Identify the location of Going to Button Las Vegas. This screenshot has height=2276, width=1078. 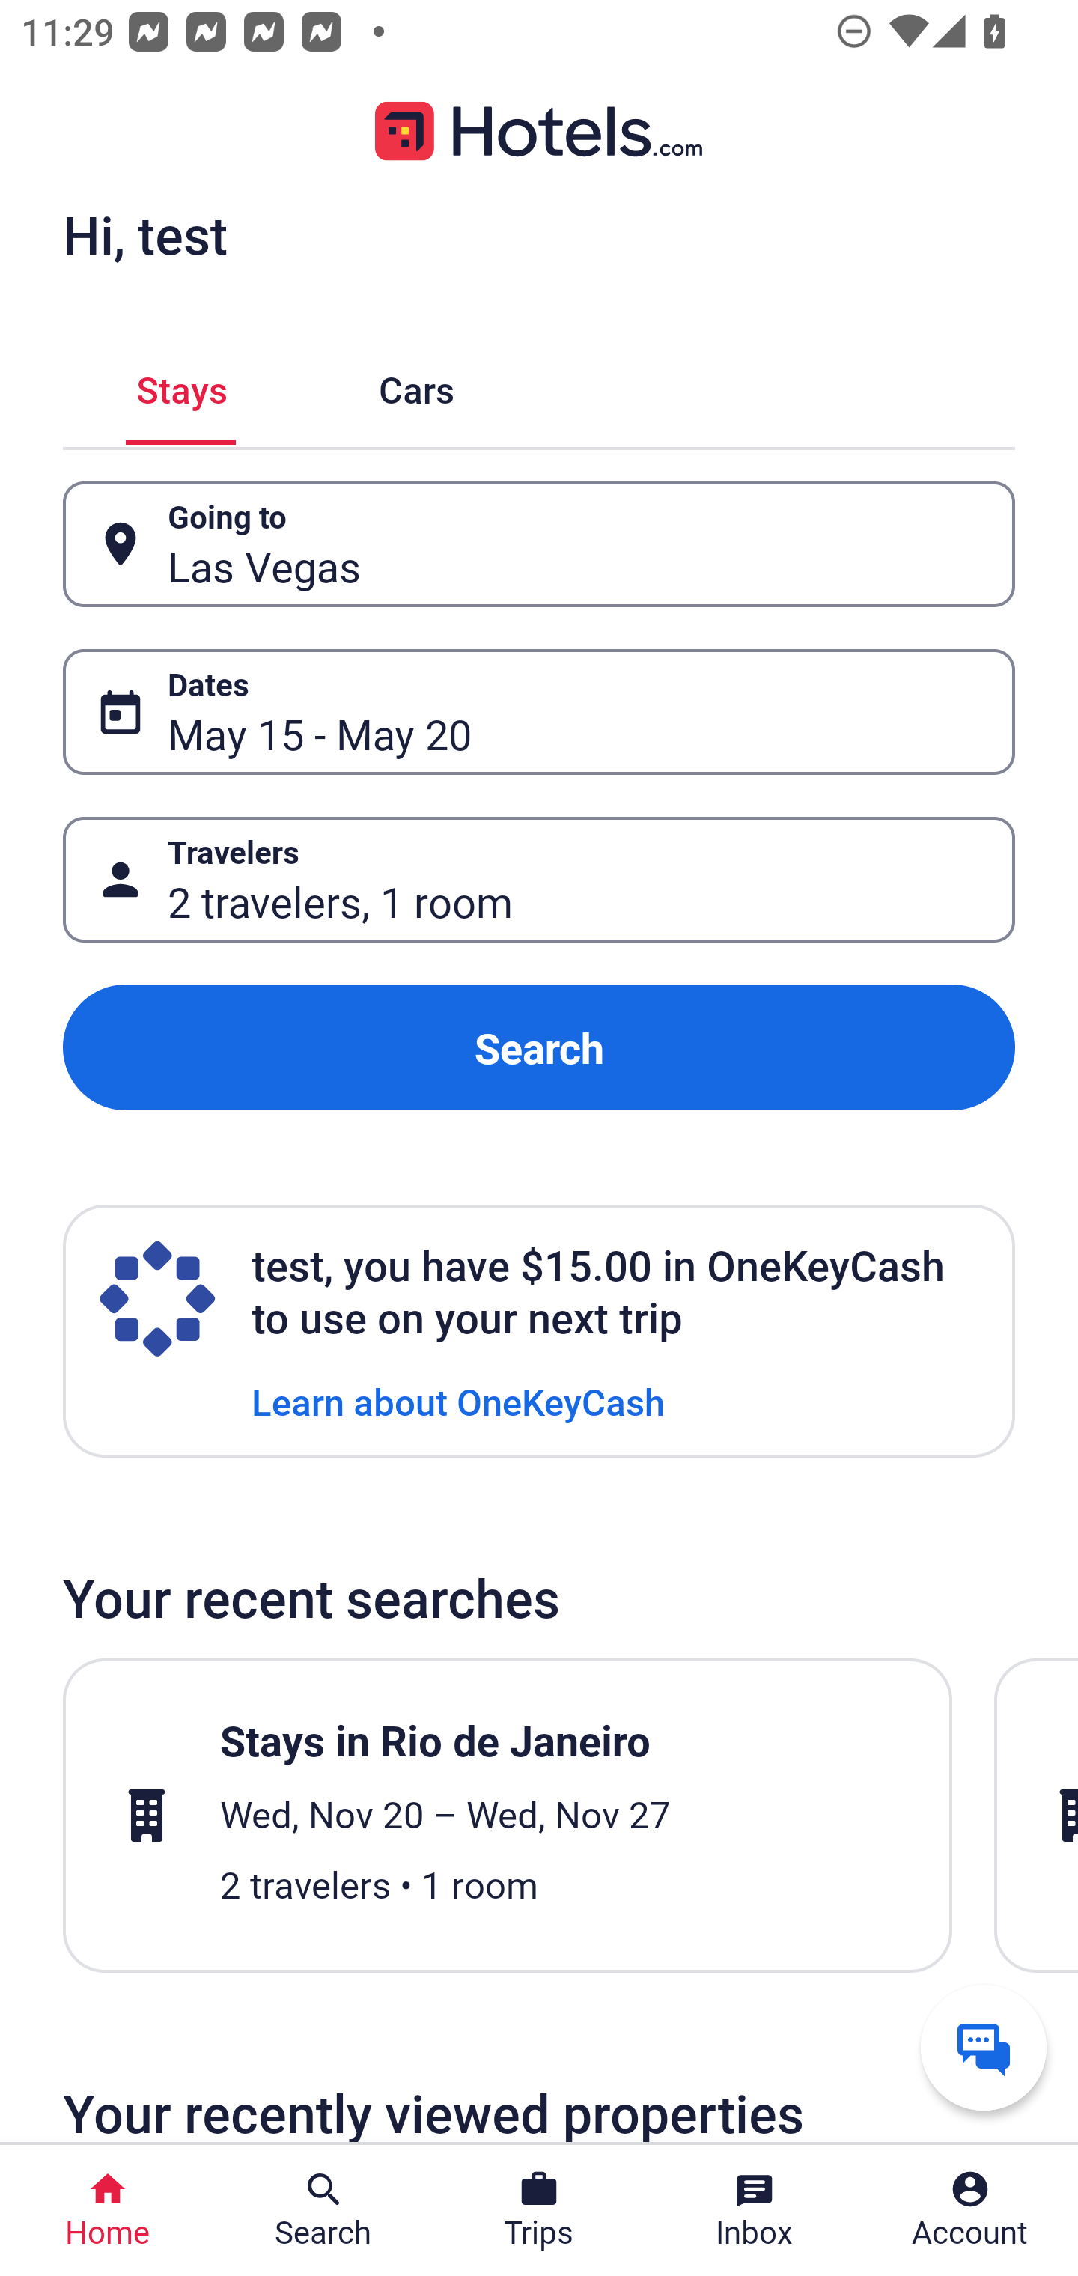
(539, 545).